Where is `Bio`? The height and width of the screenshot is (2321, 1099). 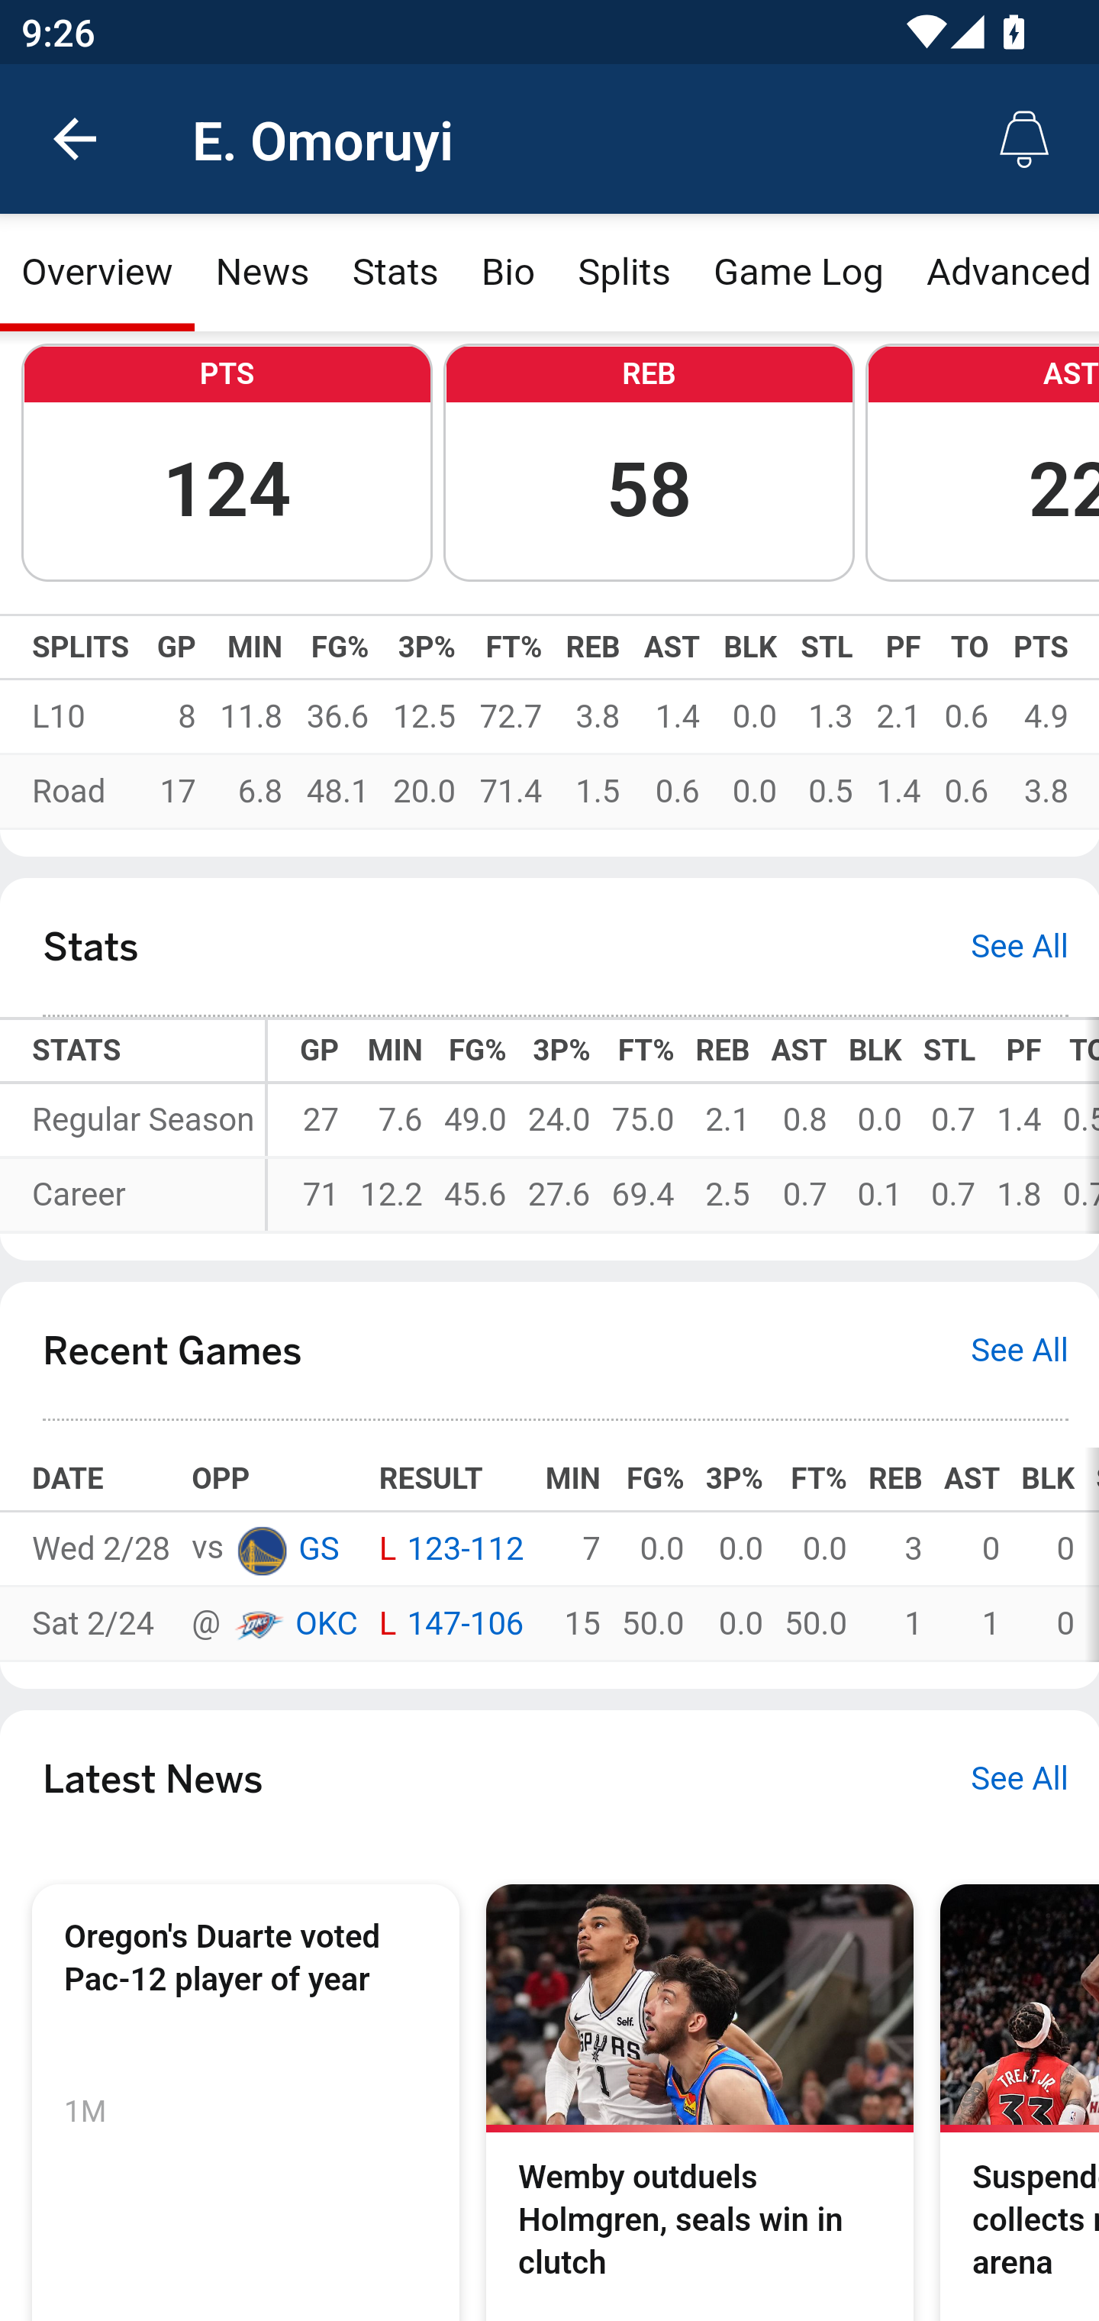
Bio is located at coordinates (508, 273).